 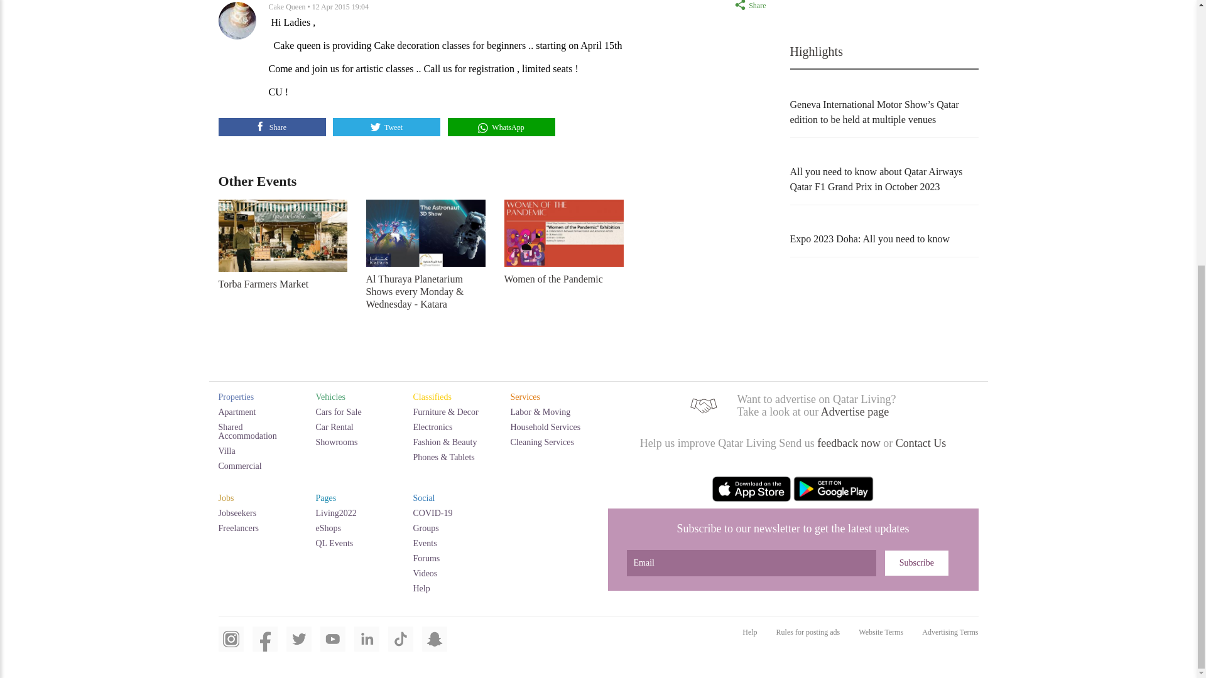 What do you see at coordinates (435, 645) in the screenshot?
I see `SNAPCHAT` at bounding box center [435, 645].